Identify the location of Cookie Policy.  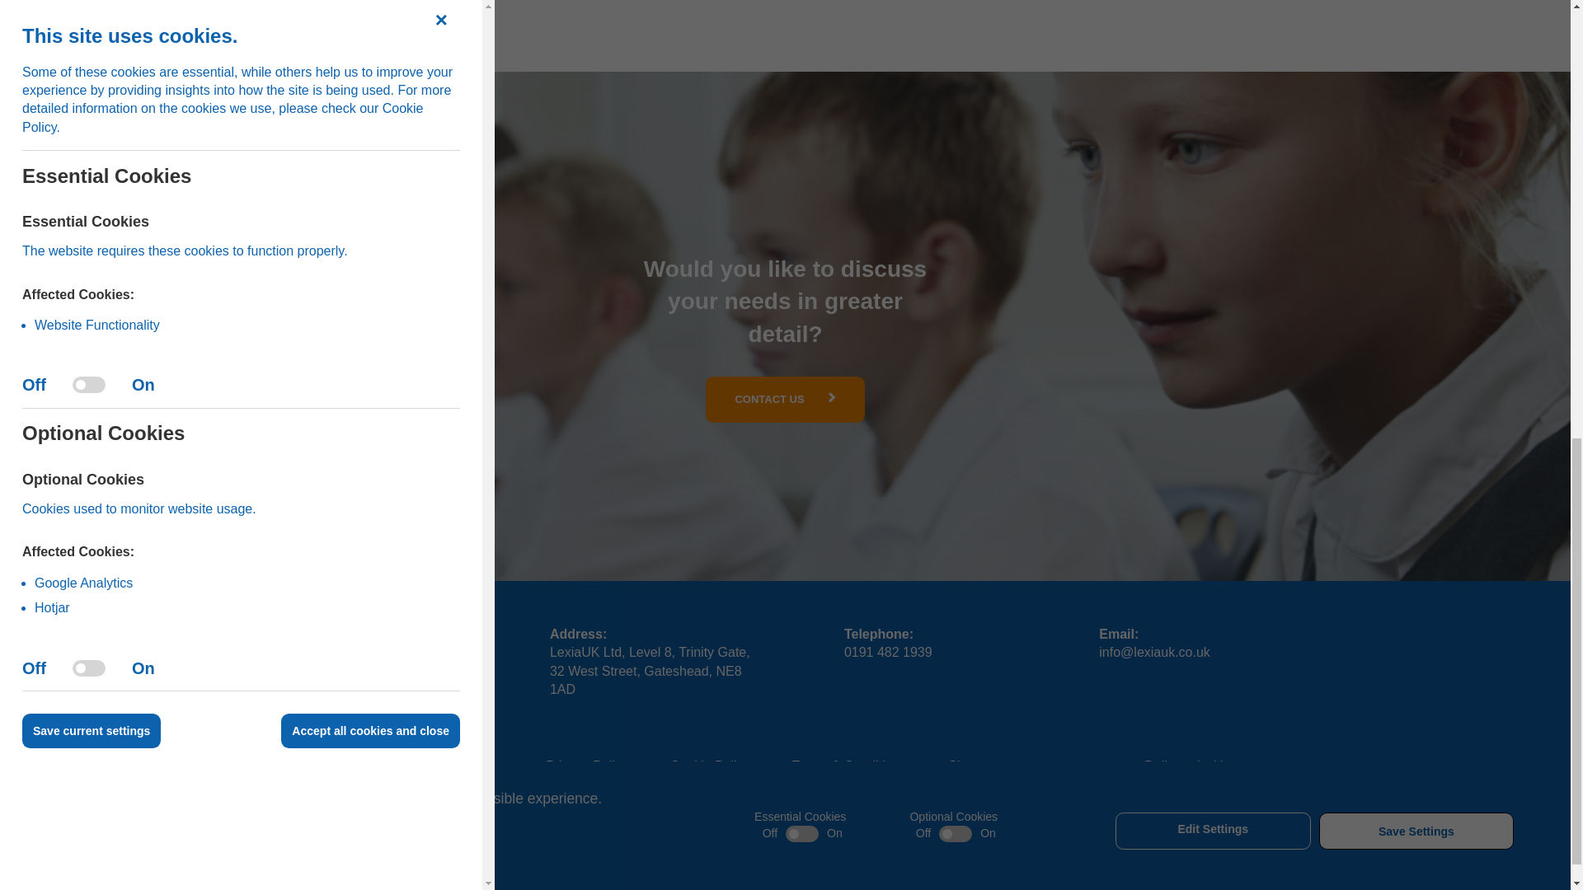
(710, 766).